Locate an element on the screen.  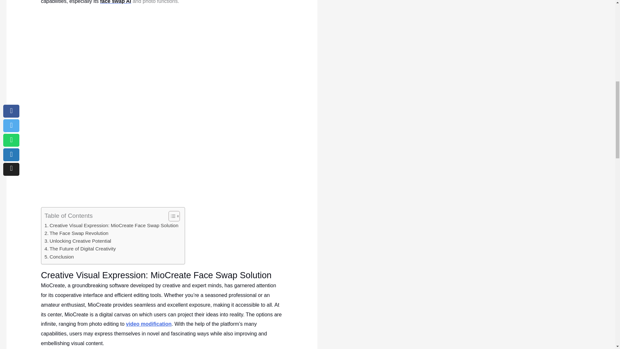
Advertisement is located at coordinates (162, 54).